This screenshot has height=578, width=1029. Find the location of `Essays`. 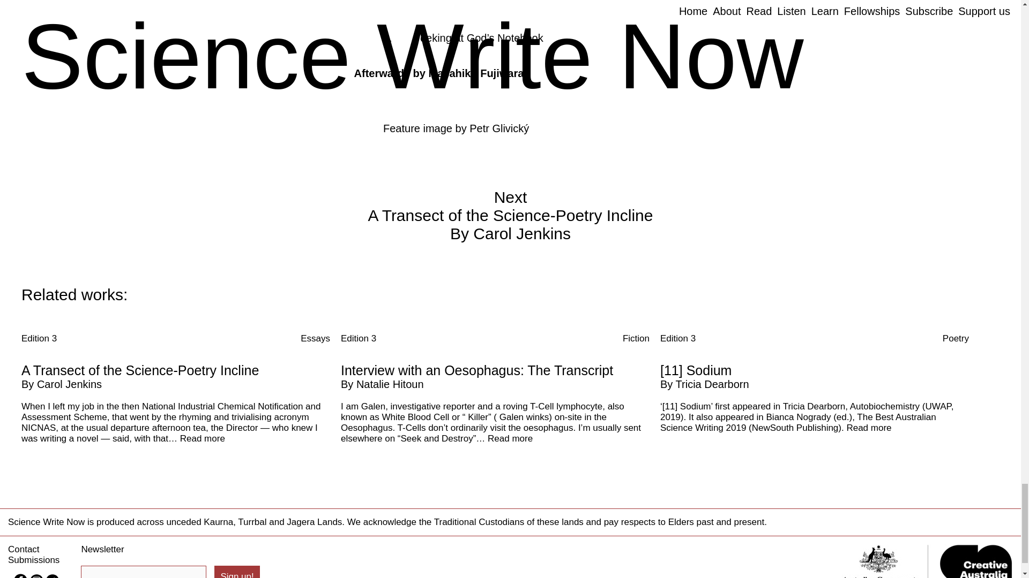

Essays is located at coordinates (315, 338).